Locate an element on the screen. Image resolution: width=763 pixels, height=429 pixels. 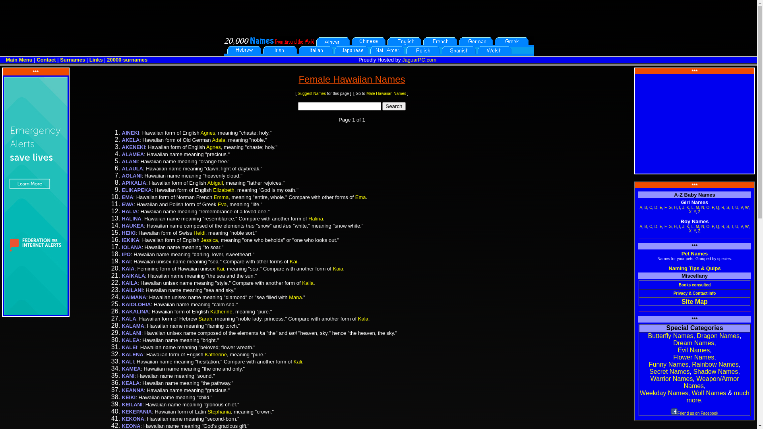
D is located at coordinates (656, 207).